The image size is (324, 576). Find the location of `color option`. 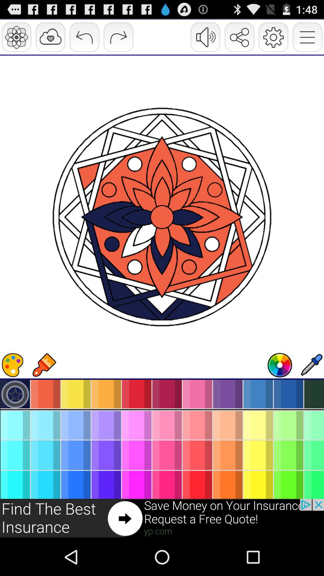

color option is located at coordinates (13, 365).